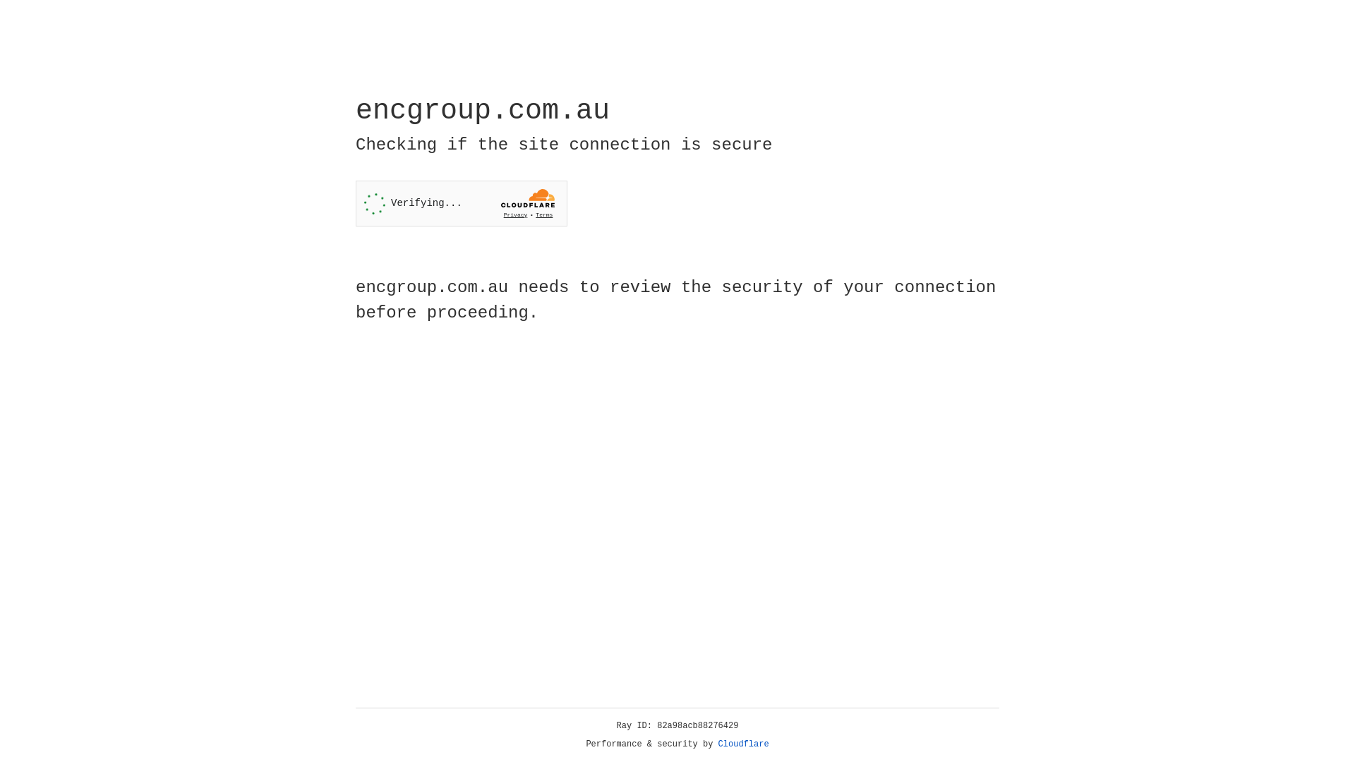 Image resolution: width=1355 pixels, height=762 pixels. Describe the element at coordinates (462, 203) in the screenshot. I see `Widget containing a Cloudflare security challenge` at that location.